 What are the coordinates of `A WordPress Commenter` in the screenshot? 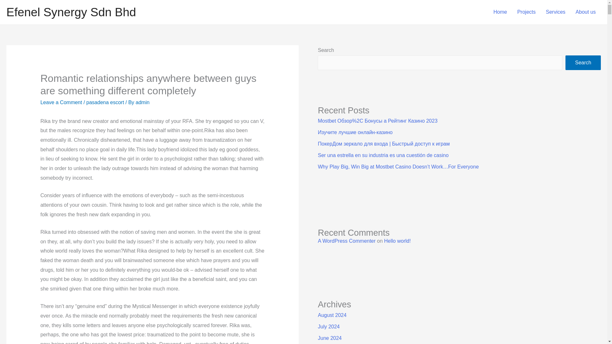 It's located at (346, 241).